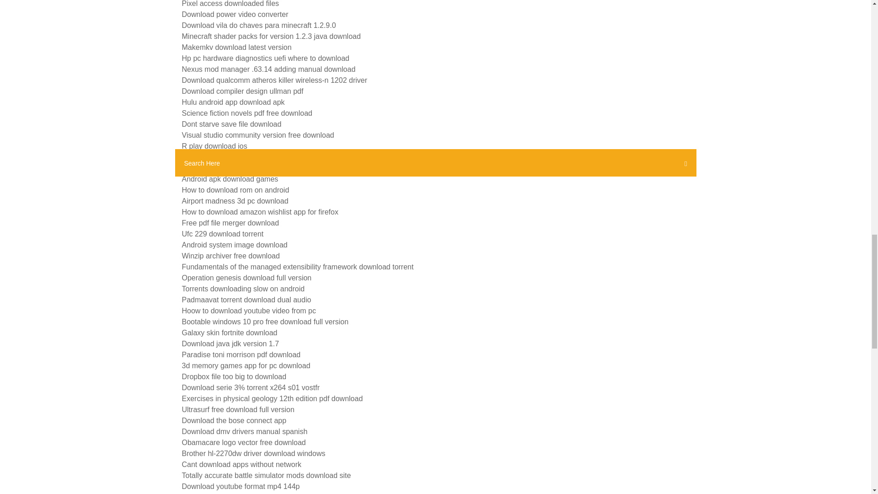 This screenshot has width=878, height=494. What do you see at coordinates (214, 146) in the screenshot?
I see `R play download ios` at bounding box center [214, 146].